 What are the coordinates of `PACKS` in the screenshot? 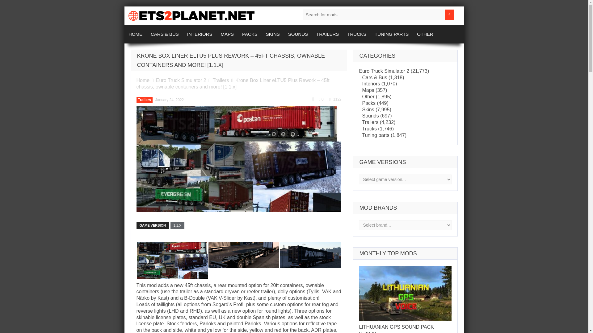 It's located at (250, 34).